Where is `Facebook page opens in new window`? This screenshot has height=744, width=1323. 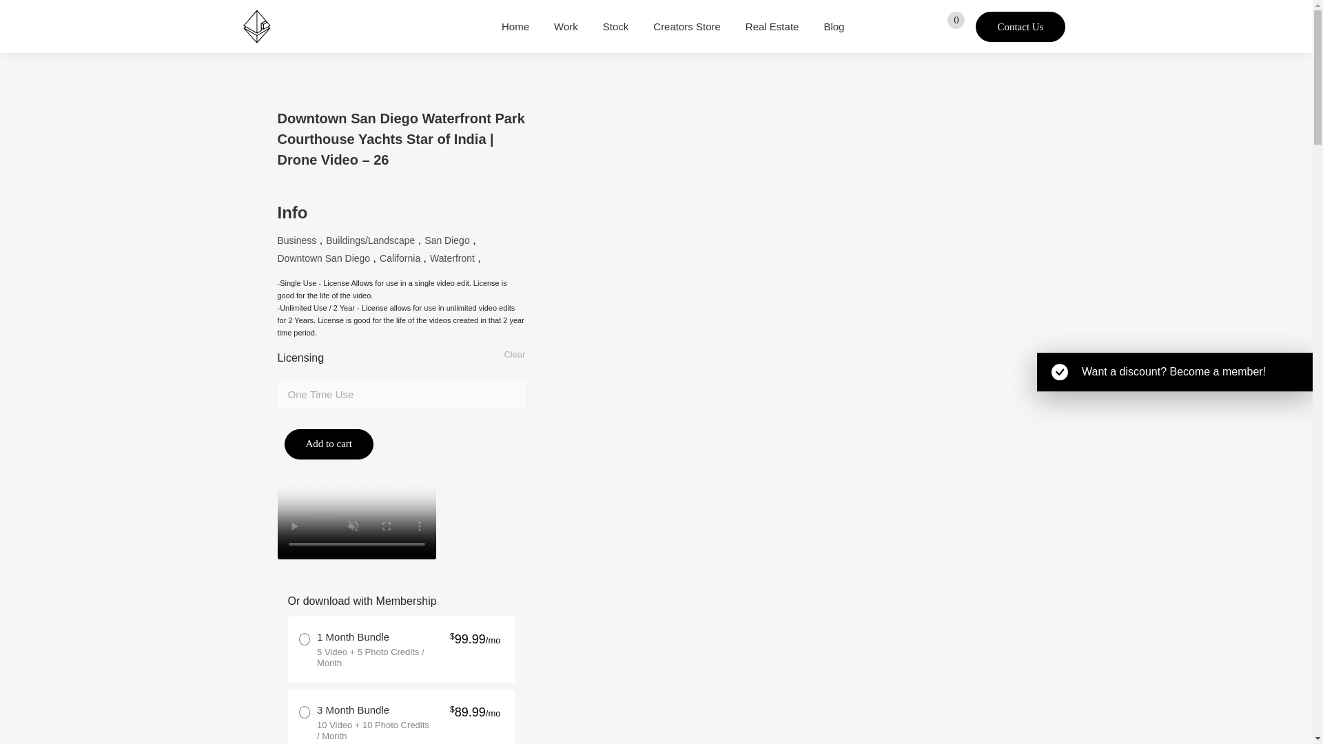
Facebook page opens in new window is located at coordinates (893, 26).